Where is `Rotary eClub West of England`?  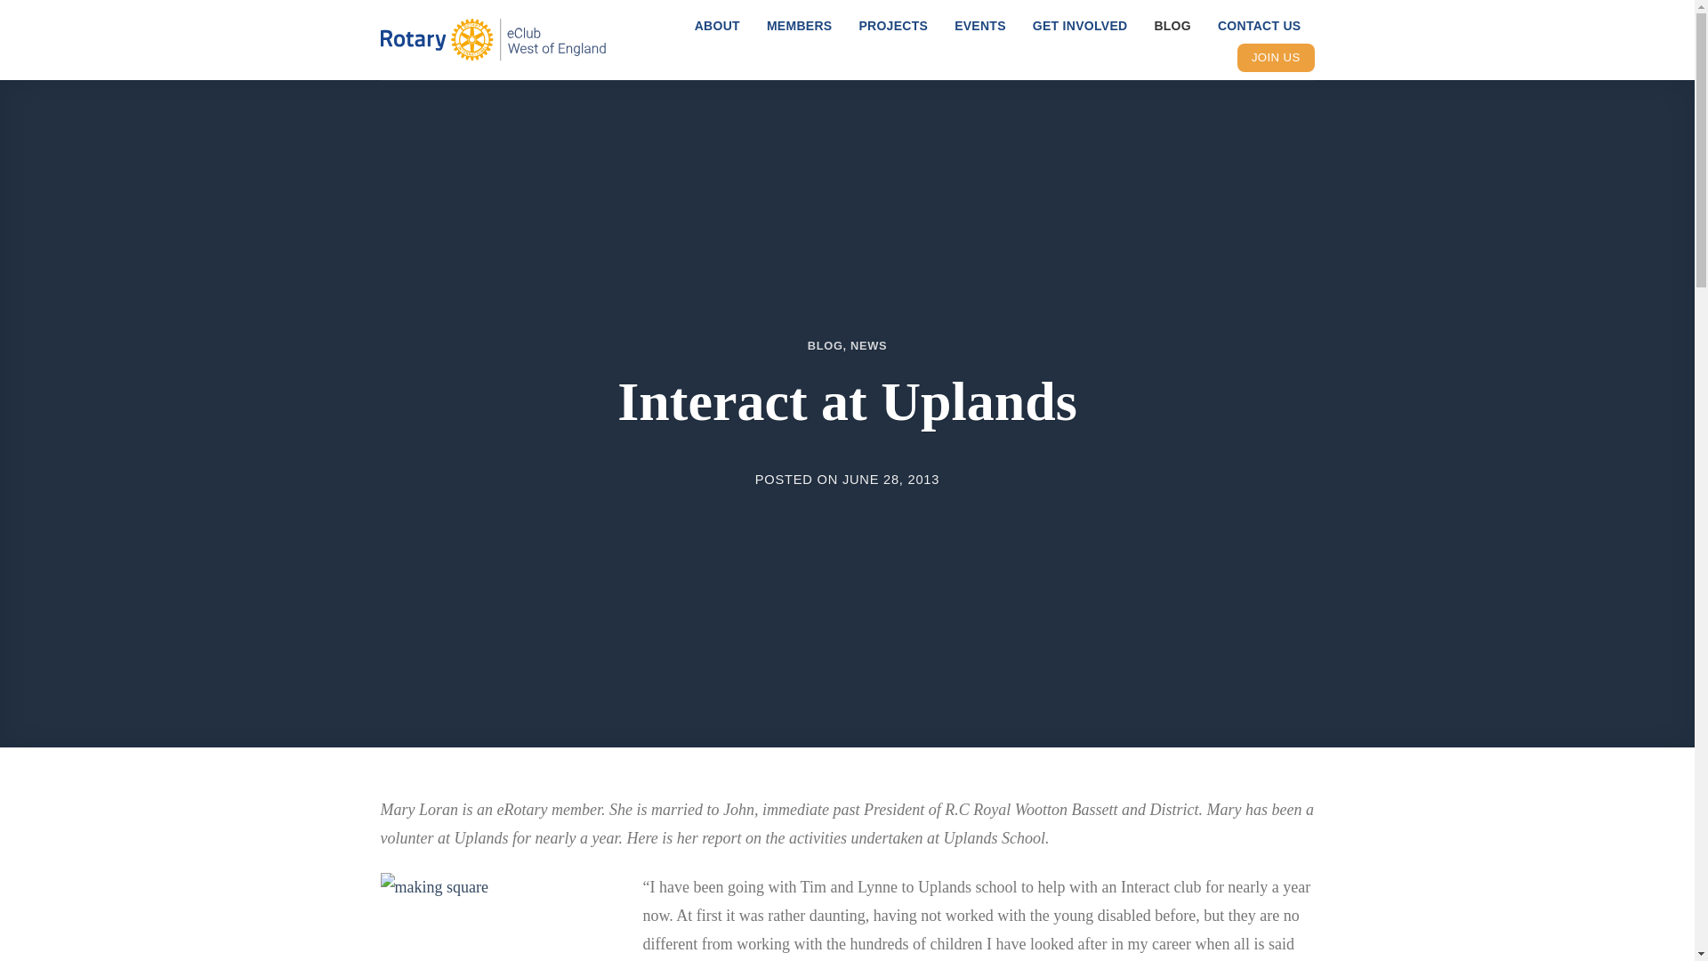
Rotary eClub West of England is located at coordinates (493, 39).